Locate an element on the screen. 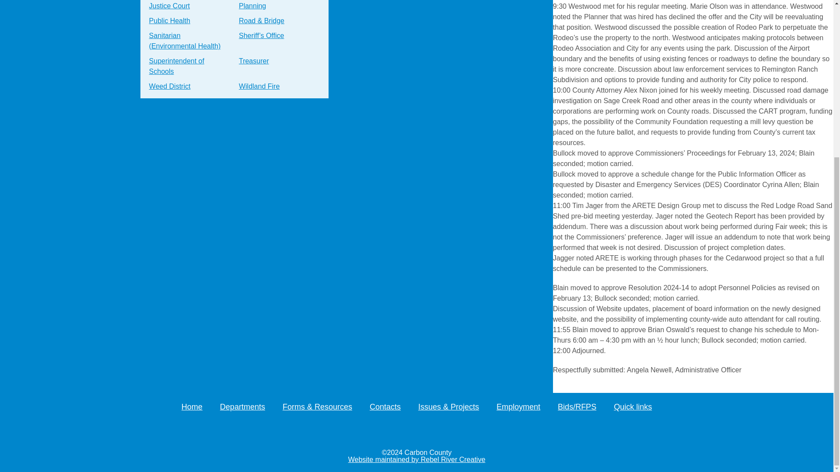 Image resolution: width=840 pixels, height=472 pixels. Wildland Fire is located at coordinates (259, 87).